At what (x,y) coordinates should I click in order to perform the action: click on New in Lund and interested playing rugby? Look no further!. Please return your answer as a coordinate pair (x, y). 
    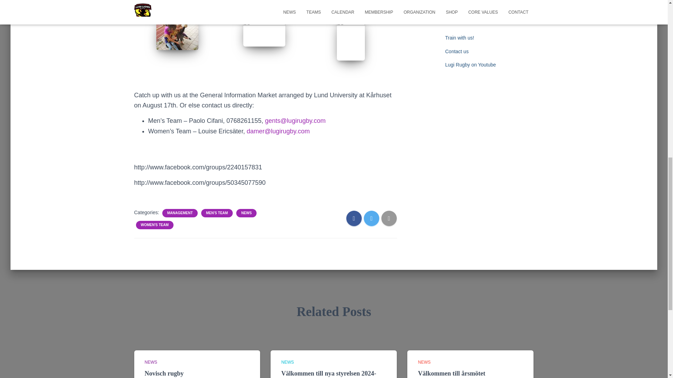
    Looking at the image, I should click on (483, 10).